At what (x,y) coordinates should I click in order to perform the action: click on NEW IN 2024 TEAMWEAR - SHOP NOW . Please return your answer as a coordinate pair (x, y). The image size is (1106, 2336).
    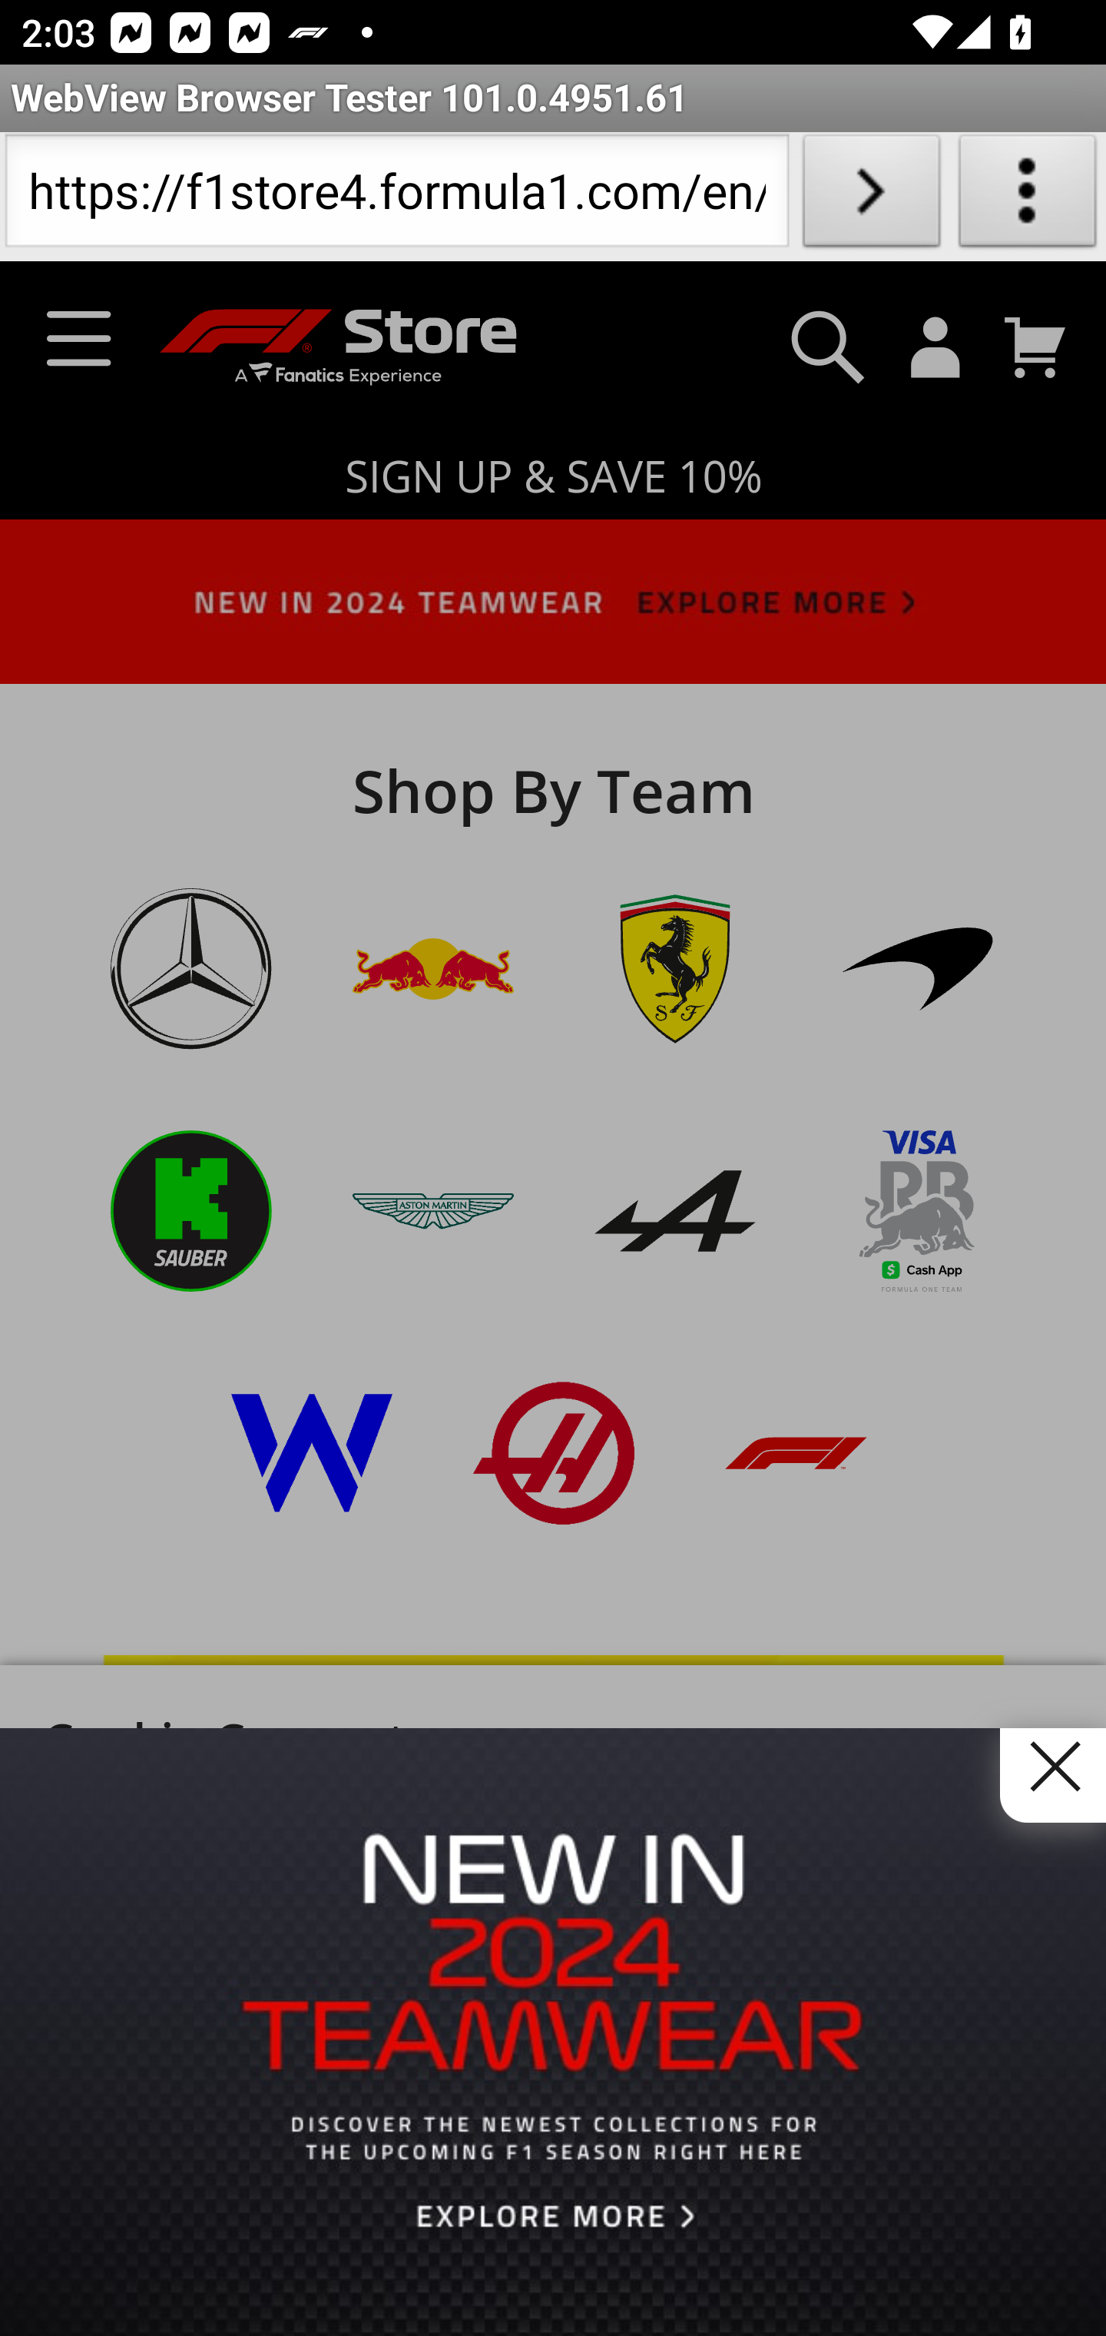
    Looking at the image, I should click on (553, 2031).